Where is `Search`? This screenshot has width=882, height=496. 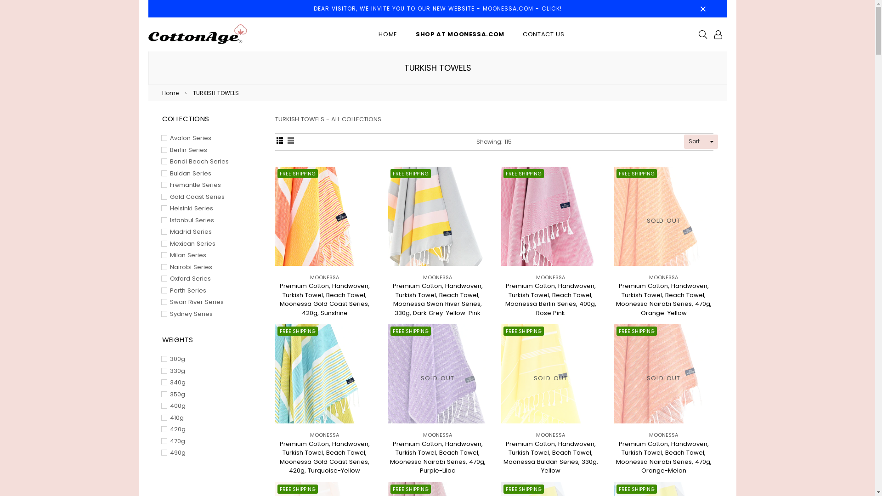 Search is located at coordinates (703, 34).